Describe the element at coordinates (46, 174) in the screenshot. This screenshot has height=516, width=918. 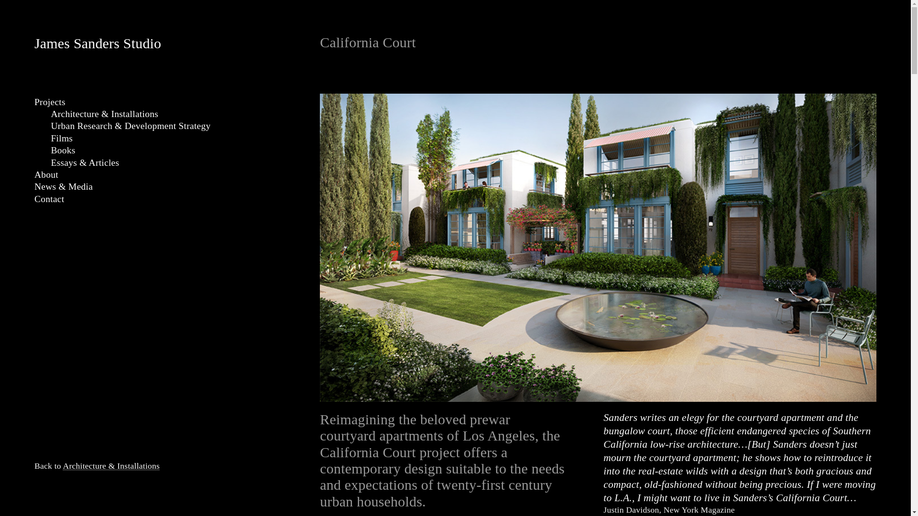
I see `About` at that location.